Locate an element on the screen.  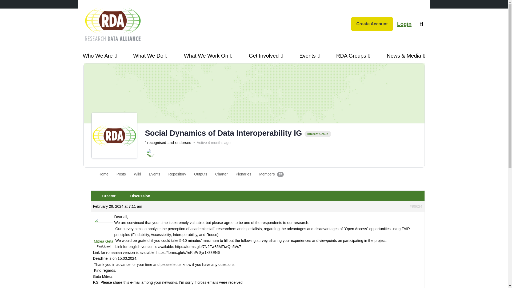
View Mitrea Geta's profile is located at coordinates (103, 233).